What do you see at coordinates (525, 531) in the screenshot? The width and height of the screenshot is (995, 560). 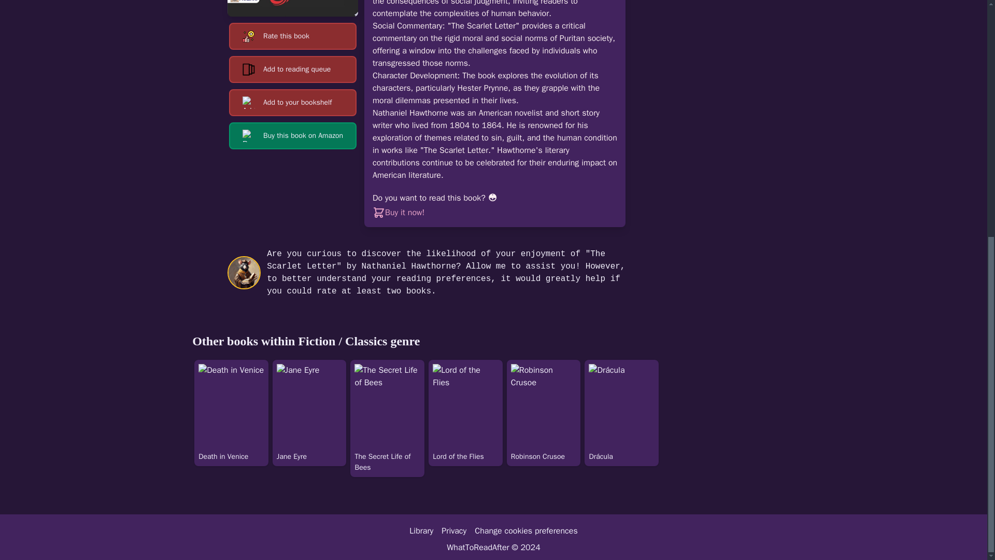 I see `Change cookies preferences` at bounding box center [525, 531].